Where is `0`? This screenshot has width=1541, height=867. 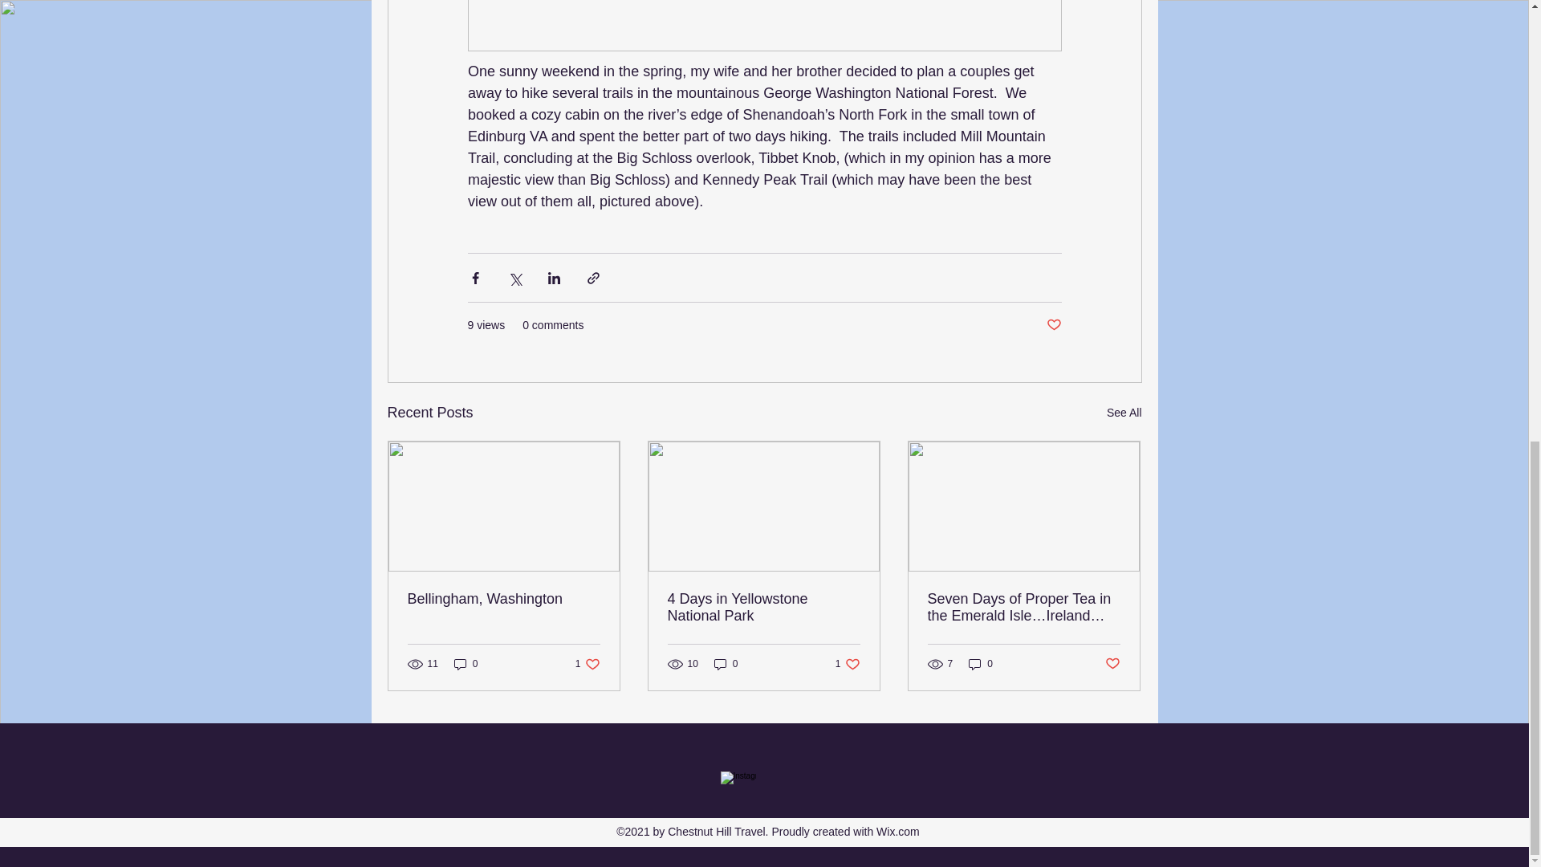
0 is located at coordinates (848, 663).